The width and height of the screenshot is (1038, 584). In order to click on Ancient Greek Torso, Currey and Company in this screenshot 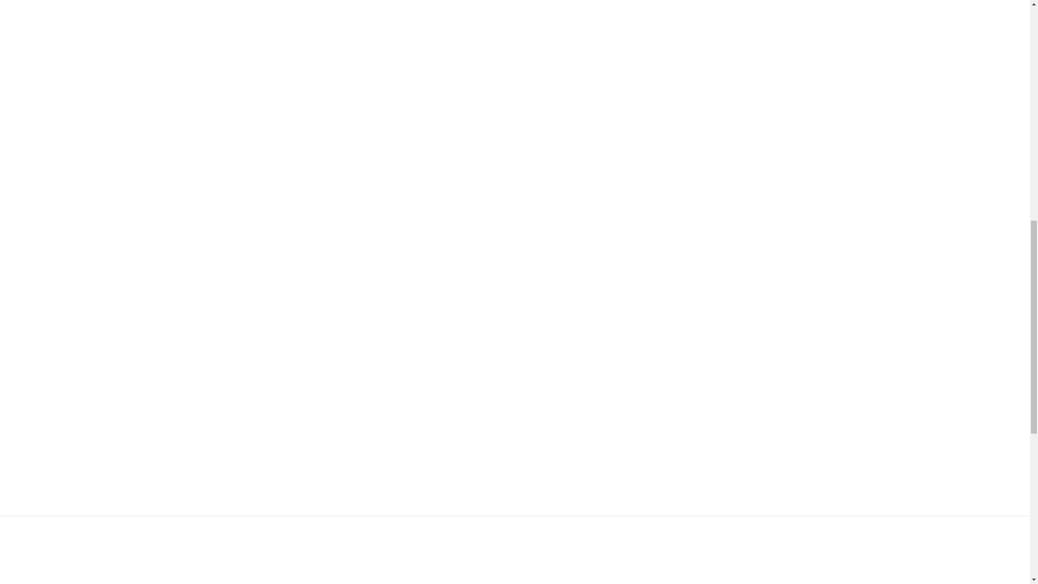, I will do `click(288, 23)`.